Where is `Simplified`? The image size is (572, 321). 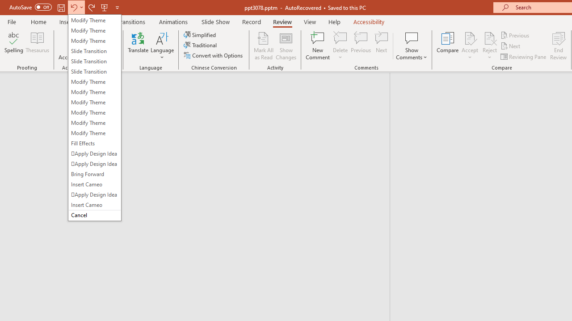 Simplified is located at coordinates (201, 35).